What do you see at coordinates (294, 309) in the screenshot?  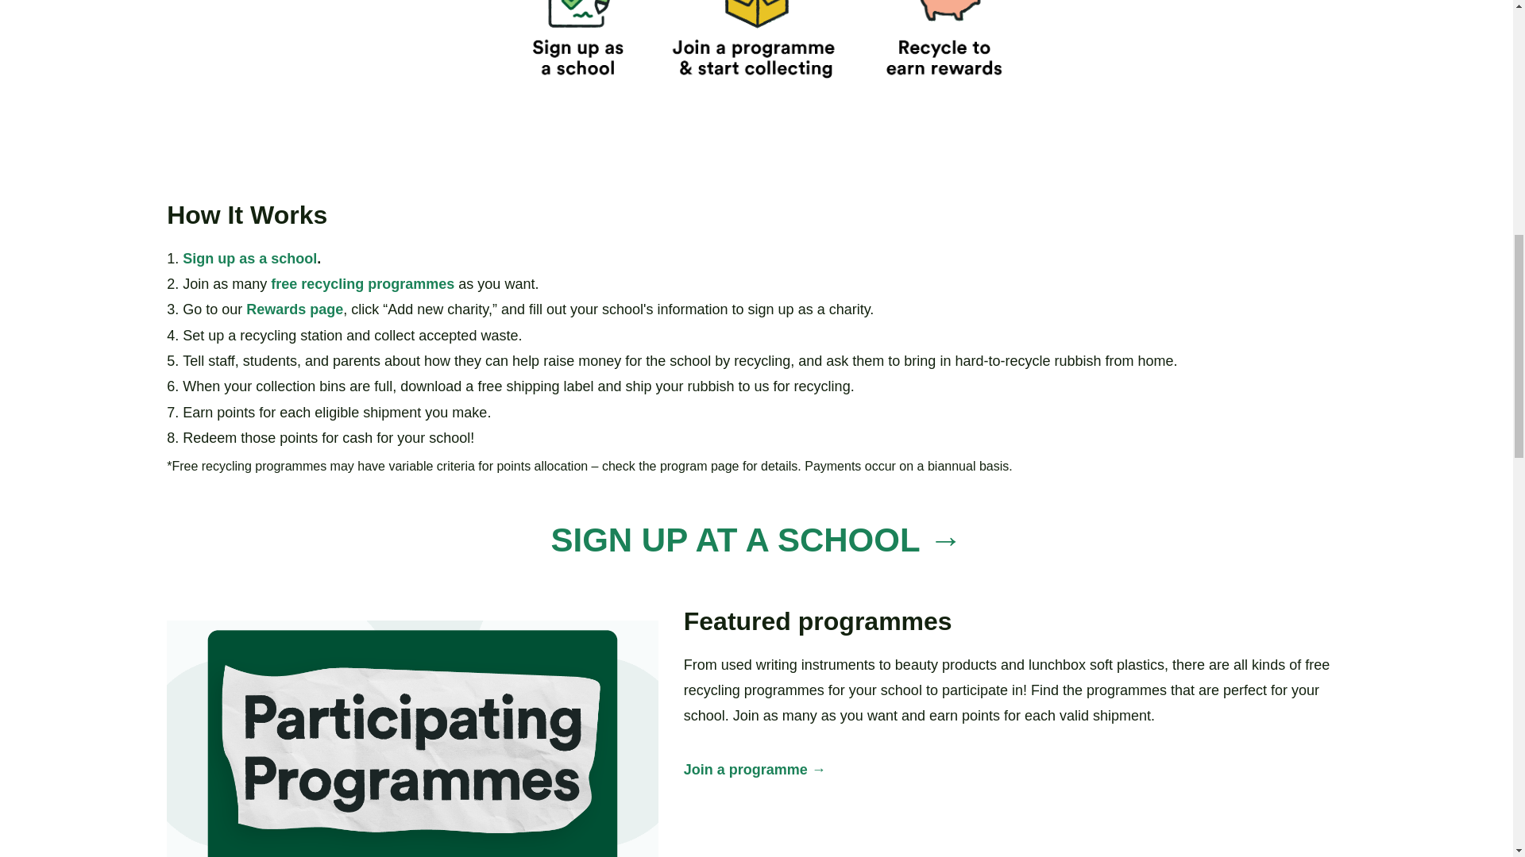 I see `Rewards page` at bounding box center [294, 309].